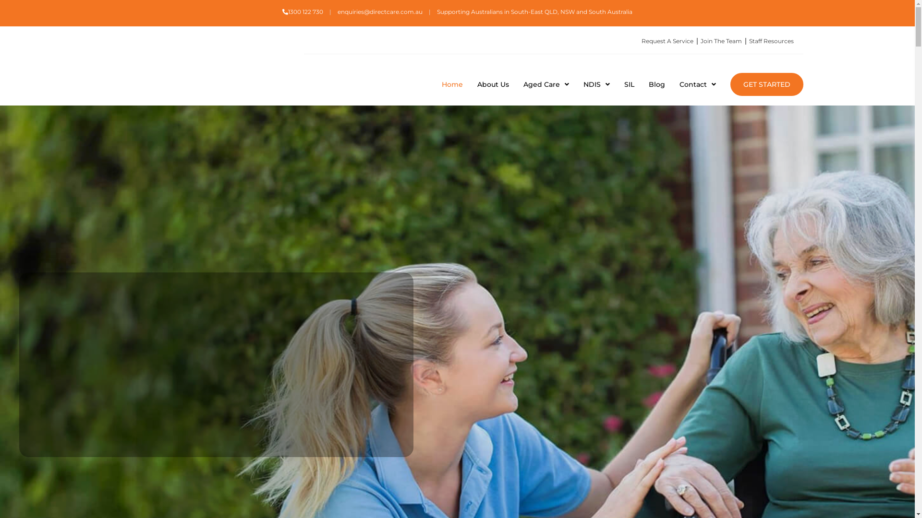 This screenshot has height=518, width=922. What do you see at coordinates (596, 84) in the screenshot?
I see `NDIS` at bounding box center [596, 84].